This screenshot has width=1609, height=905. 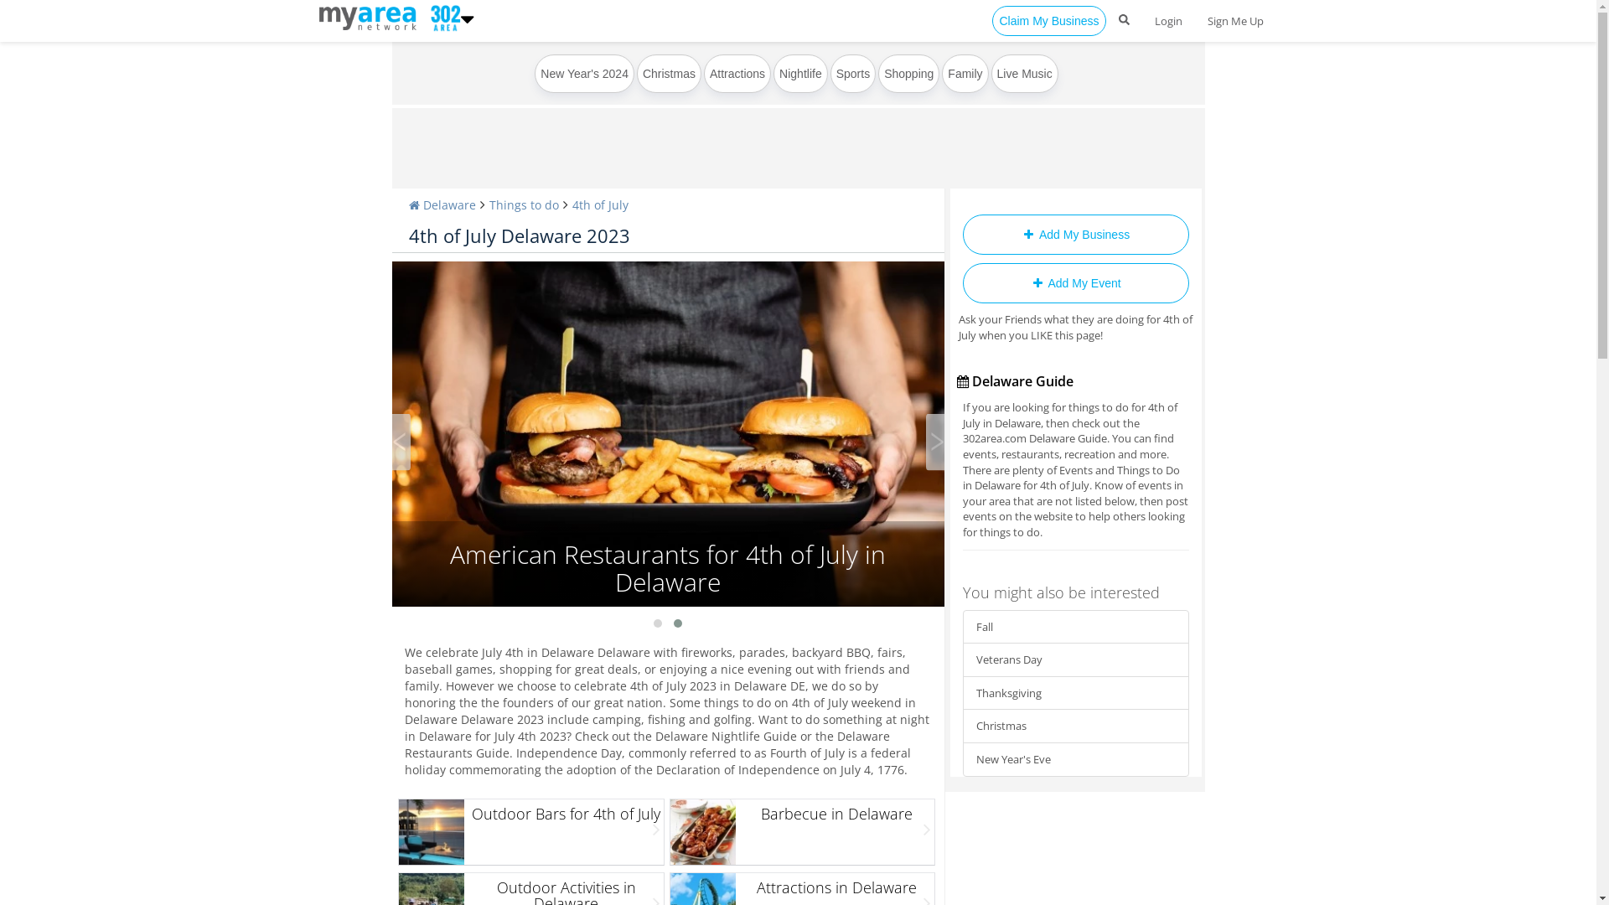 What do you see at coordinates (908, 74) in the screenshot?
I see `Shopping` at bounding box center [908, 74].